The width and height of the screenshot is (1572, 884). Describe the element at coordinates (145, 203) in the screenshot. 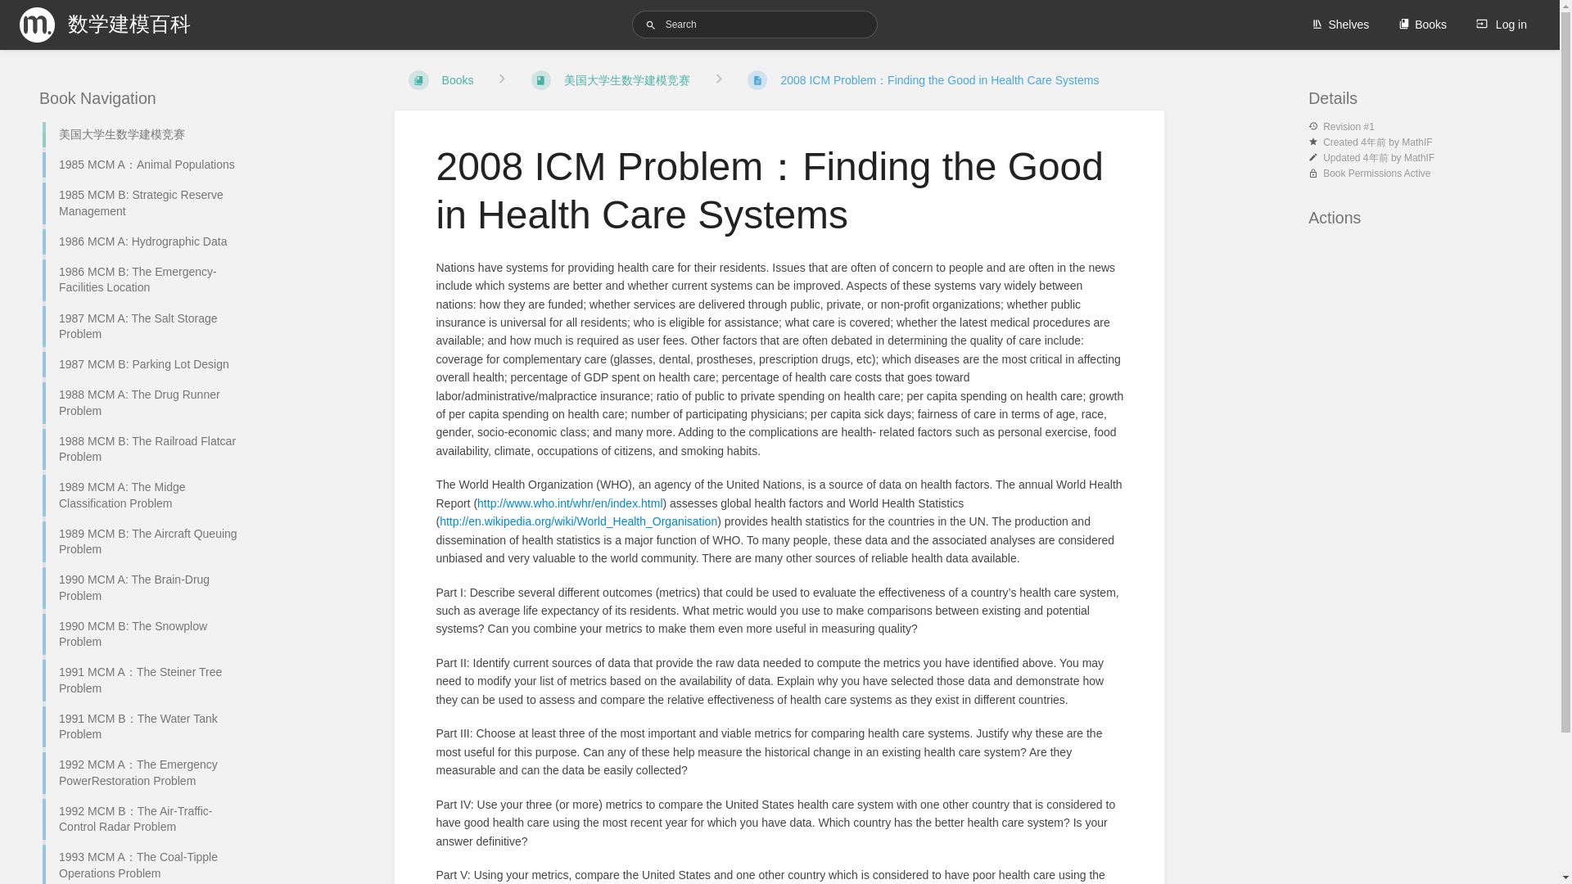

I see `1985 MCM B: Strategic Reserve Management` at that location.